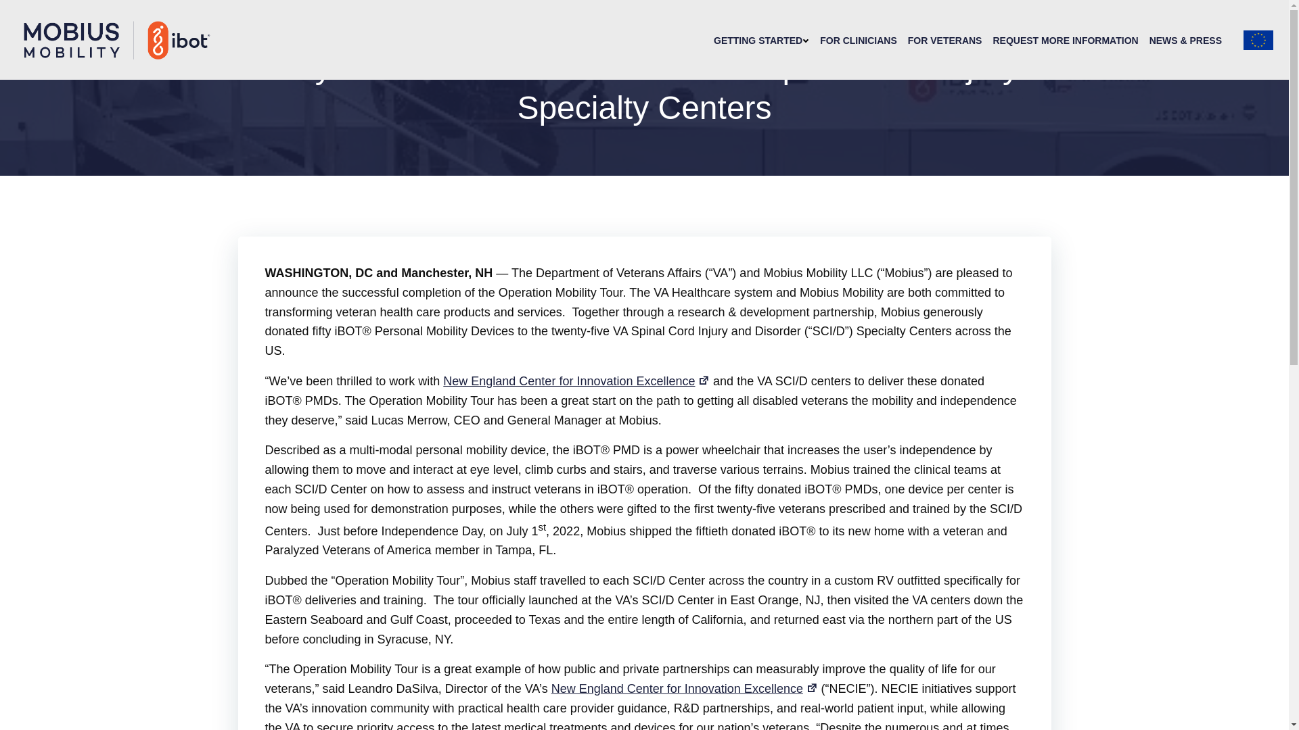  I want to click on FOR VETERANS, so click(944, 41).